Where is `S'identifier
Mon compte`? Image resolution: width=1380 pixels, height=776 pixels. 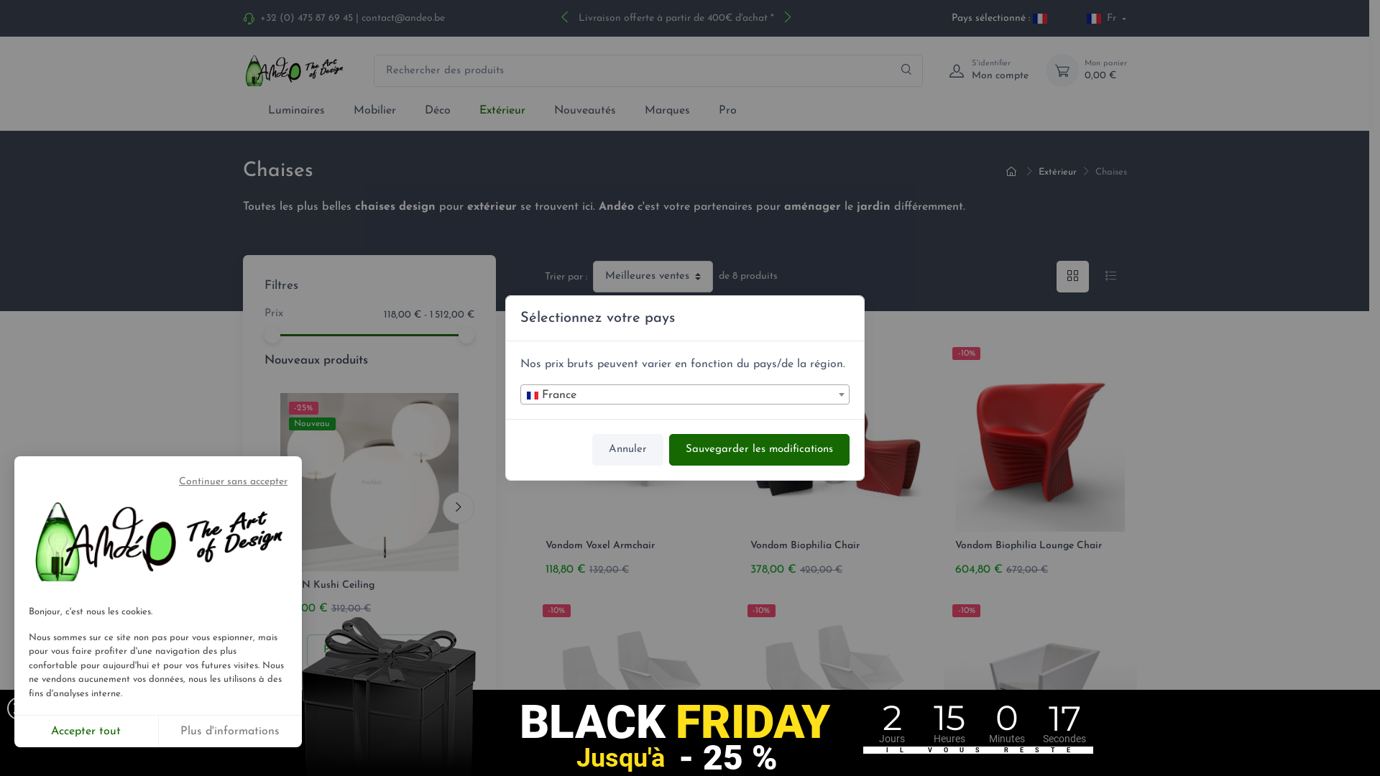
S'identifier
Mon compte is located at coordinates (985, 70).